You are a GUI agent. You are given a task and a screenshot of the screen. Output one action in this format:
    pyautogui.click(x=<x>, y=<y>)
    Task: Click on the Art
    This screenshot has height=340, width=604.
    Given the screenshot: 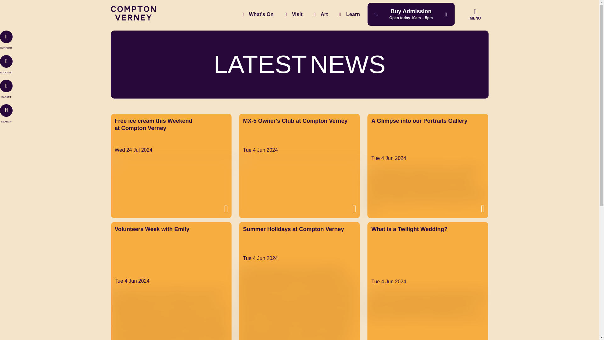 What is the action you would take?
    pyautogui.click(x=321, y=14)
    